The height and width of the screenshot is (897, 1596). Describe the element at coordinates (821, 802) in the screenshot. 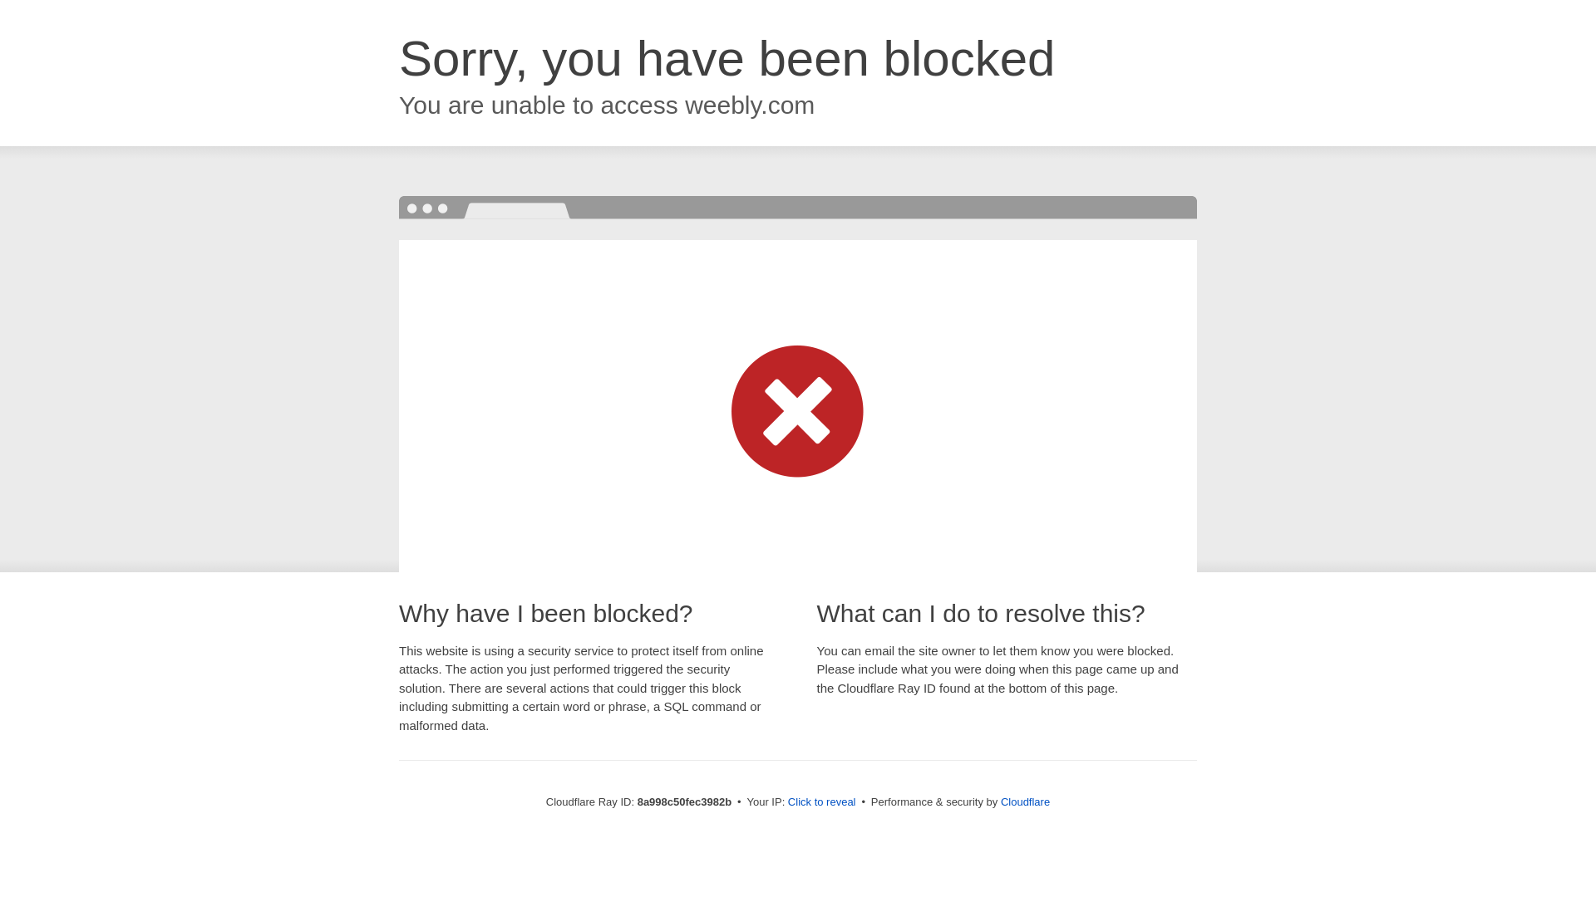

I see `Click to reveal` at that location.